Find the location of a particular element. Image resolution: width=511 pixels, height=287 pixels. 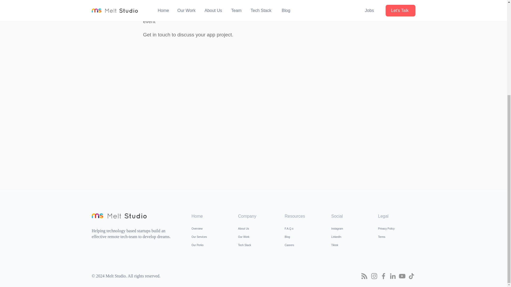

F.A.Q.s is located at coordinates (303, 229).